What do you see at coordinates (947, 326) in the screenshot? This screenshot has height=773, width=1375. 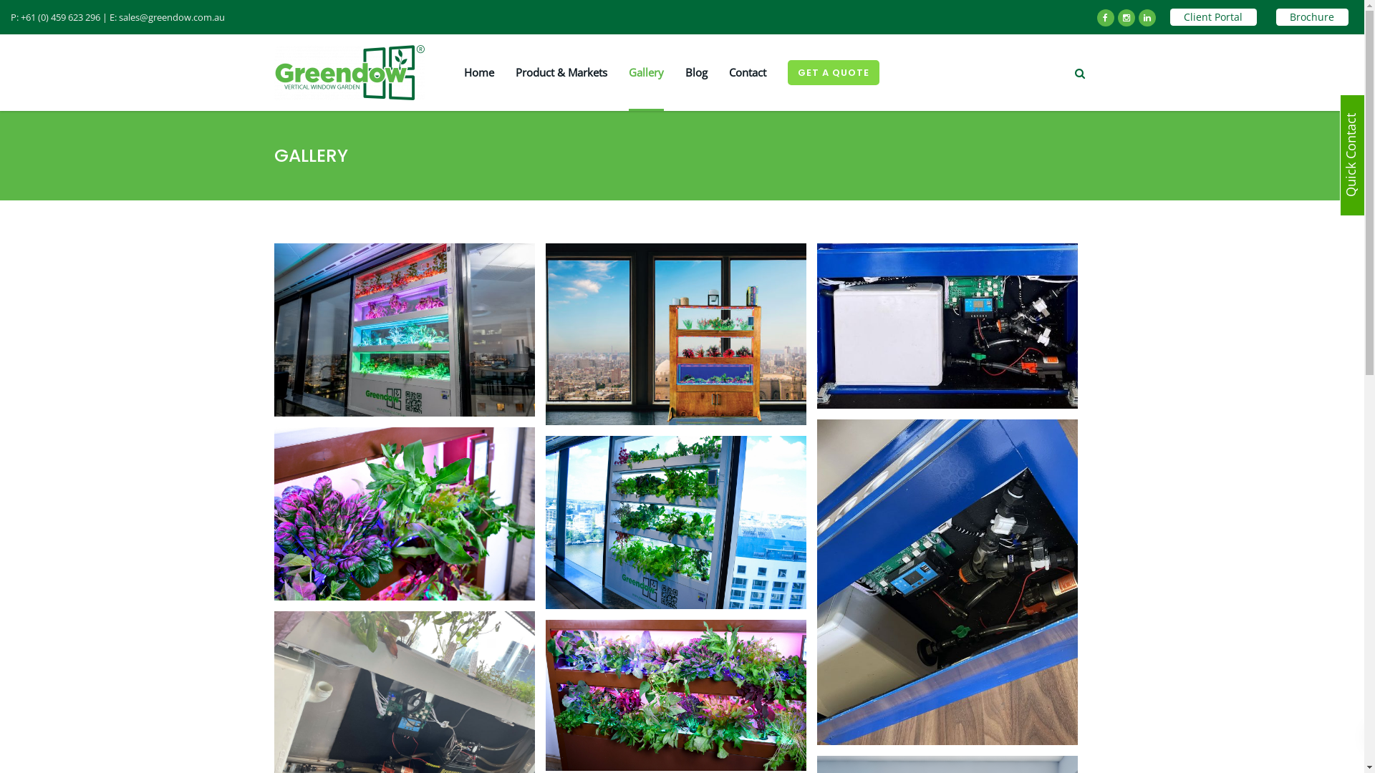 I see `openbox-2` at bounding box center [947, 326].